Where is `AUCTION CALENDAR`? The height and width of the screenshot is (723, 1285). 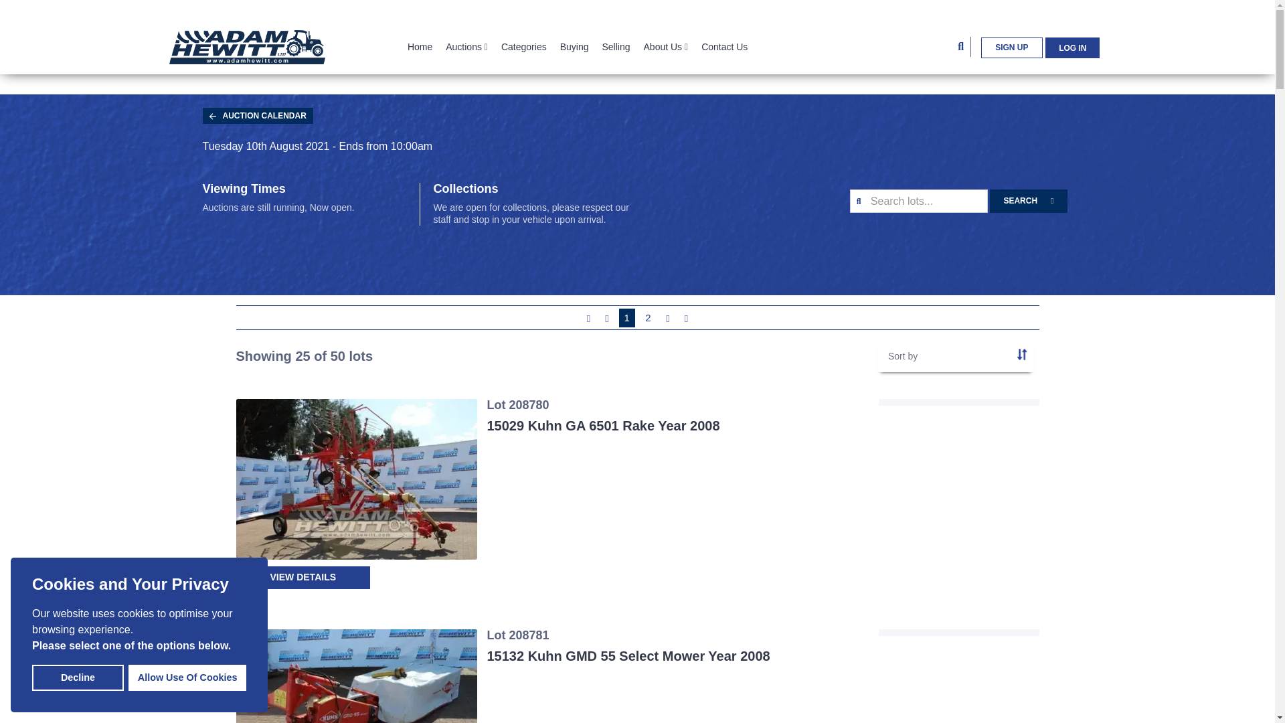
AUCTION CALENDAR is located at coordinates (257, 115).